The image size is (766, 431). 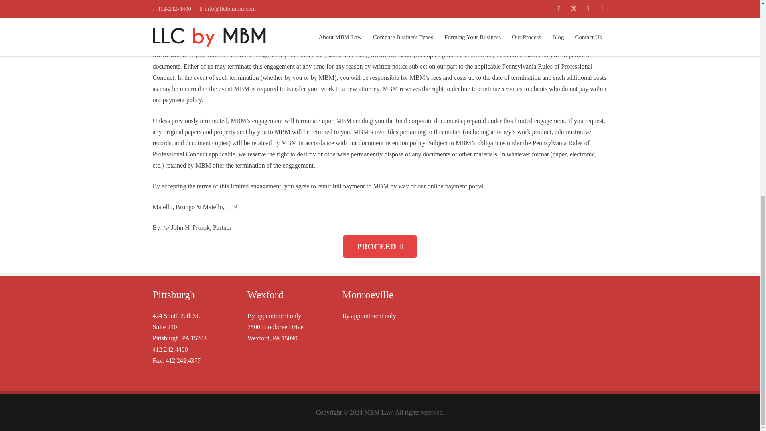 What do you see at coordinates (380, 246) in the screenshot?
I see `Check Out` at bounding box center [380, 246].